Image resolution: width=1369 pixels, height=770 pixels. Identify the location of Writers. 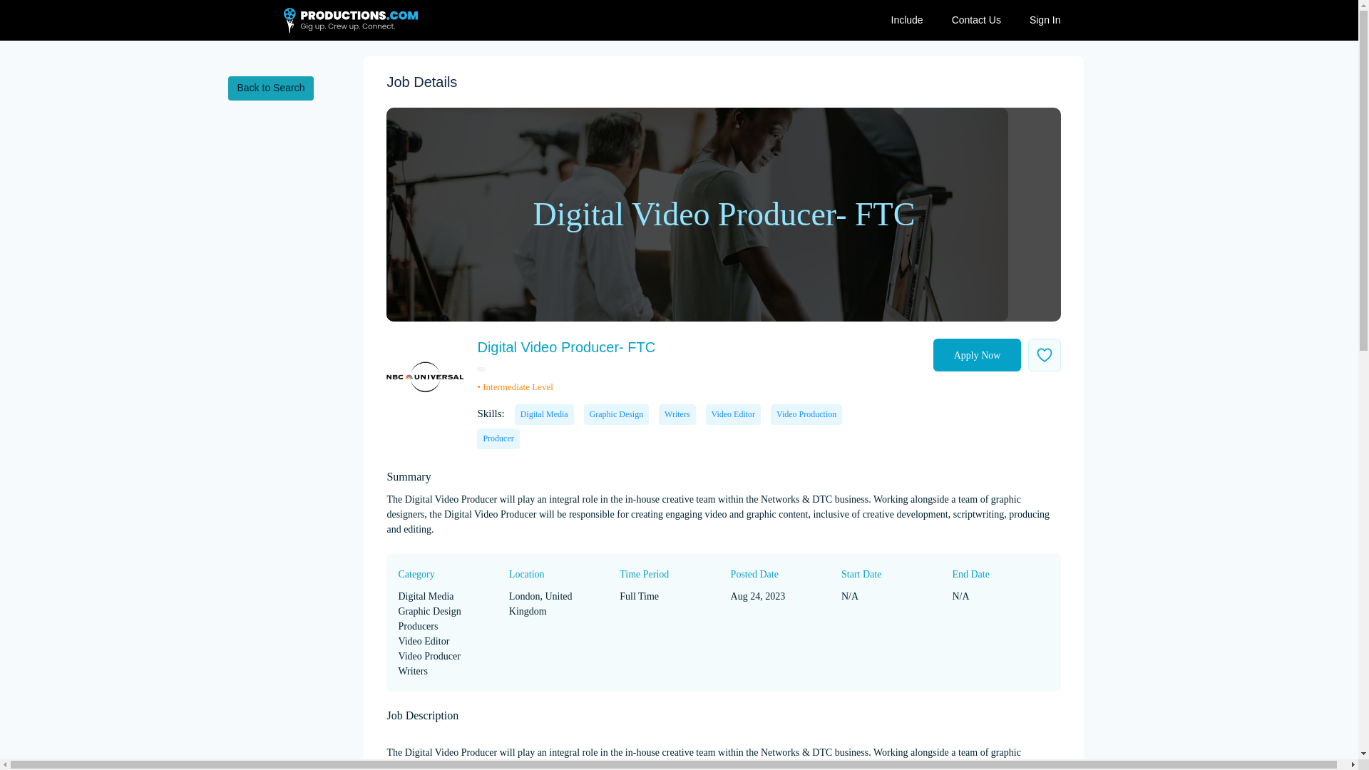
(677, 415).